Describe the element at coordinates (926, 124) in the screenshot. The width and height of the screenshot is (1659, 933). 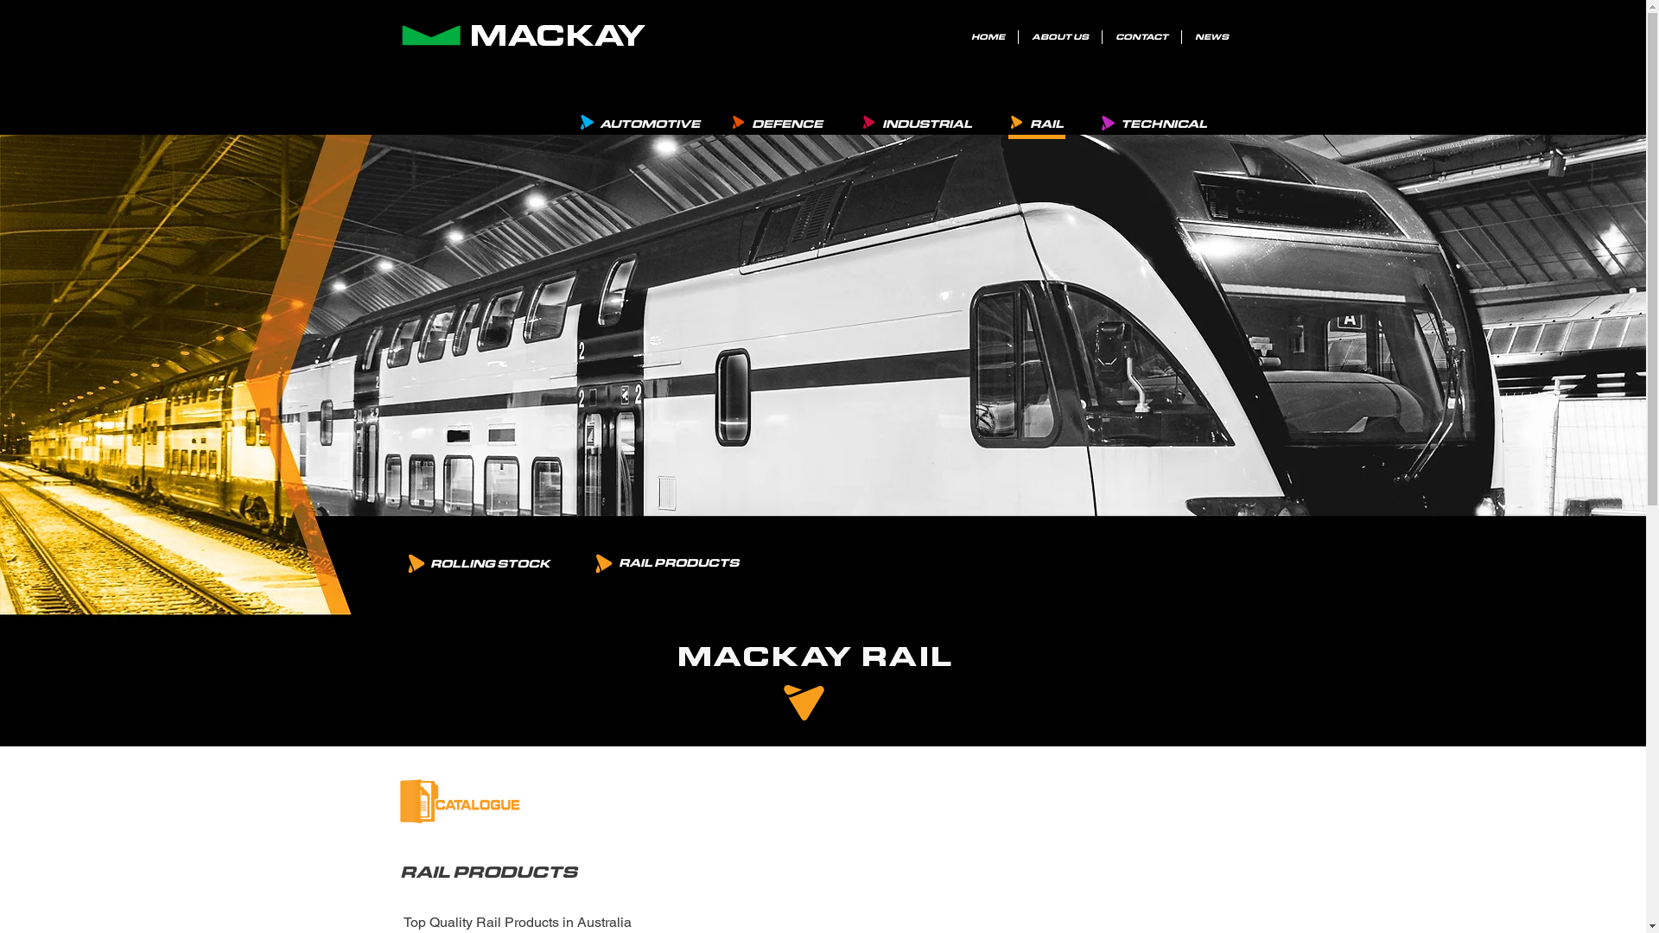
I see `INDUSTRIAL` at that location.